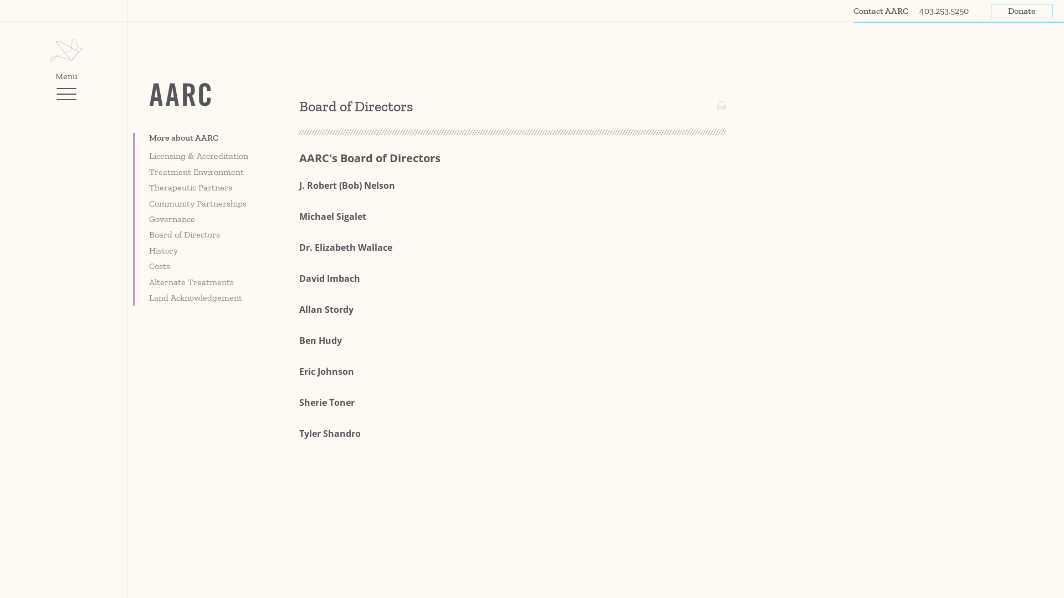  What do you see at coordinates (881, 11) in the screenshot?
I see `Contact AARC` at bounding box center [881, 11].